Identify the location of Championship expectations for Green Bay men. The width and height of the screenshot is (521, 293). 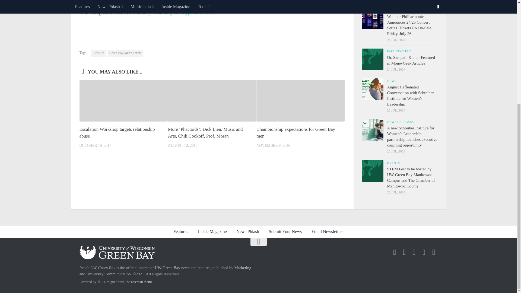
(296, 132).